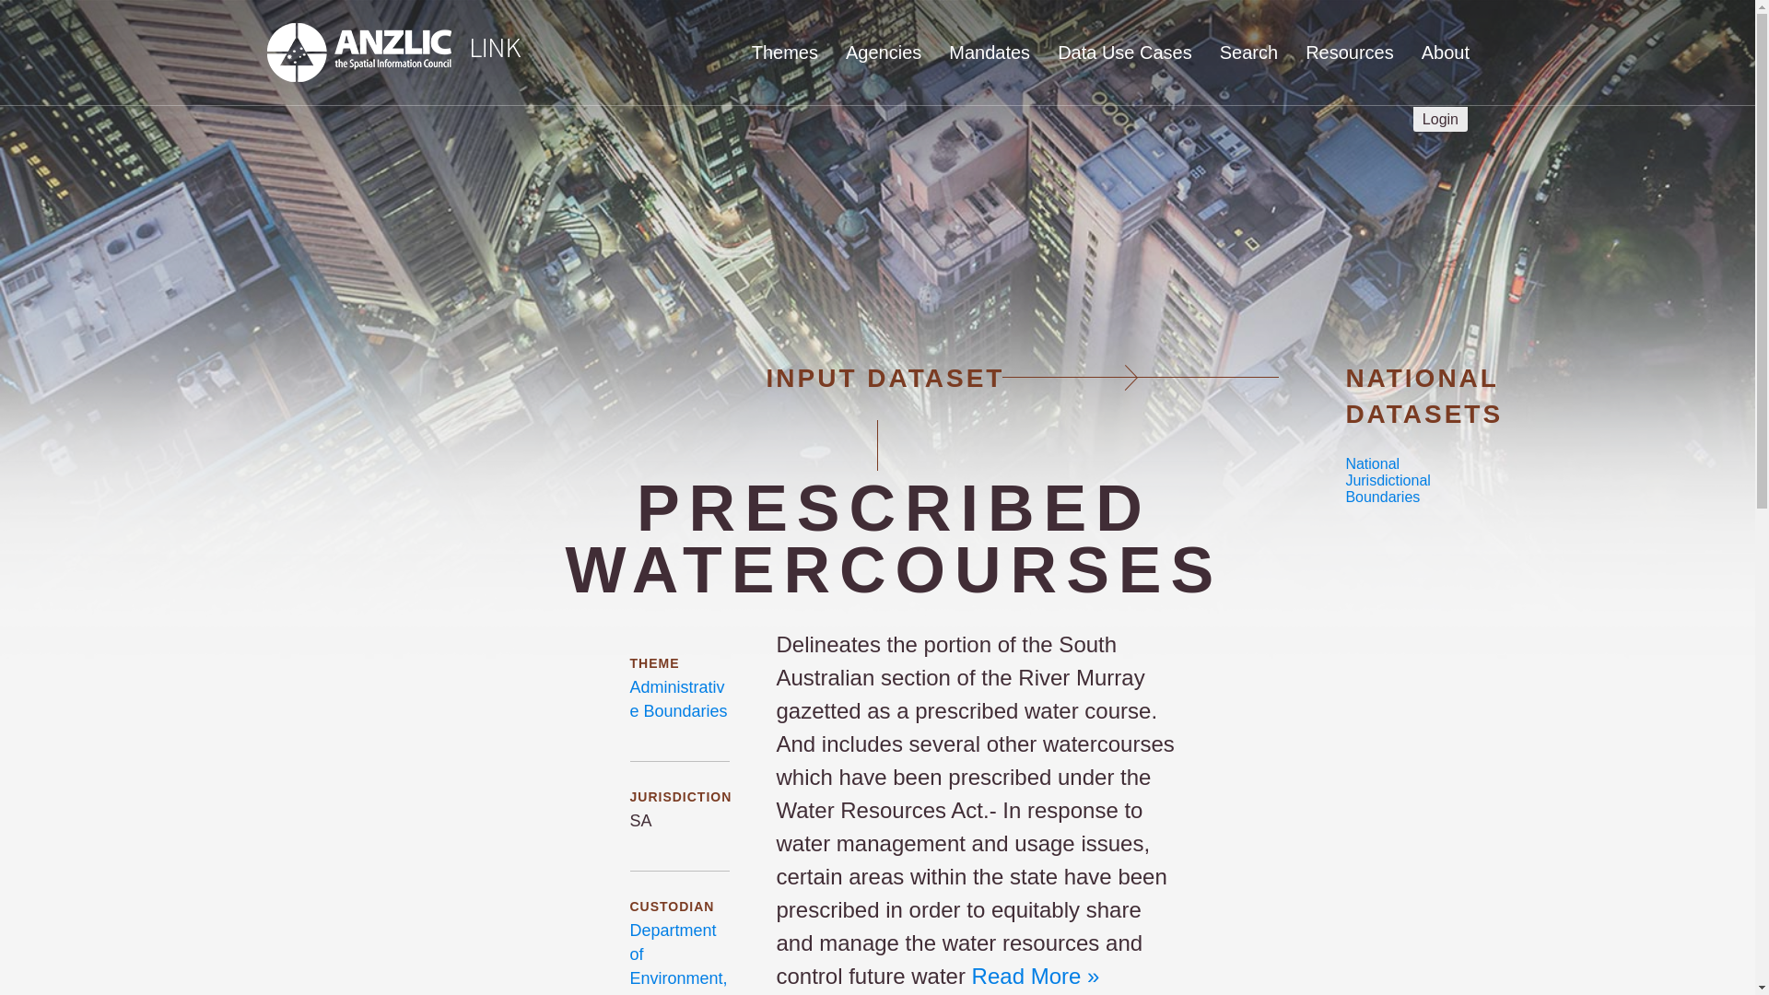  I want to click on Department of Environment, Water and Natural Resources, so click(678, 958).